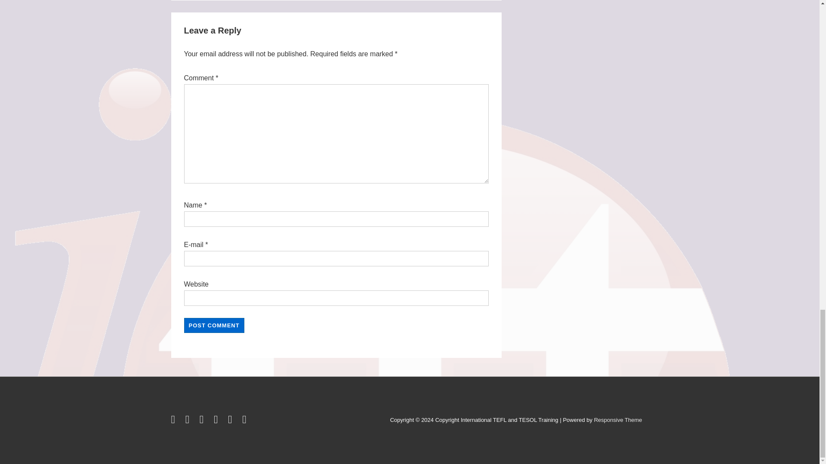 The width and height of the screenshot is (826, 464). Describe the element at coordinates (175, 421) in the screenshot. I see `twitter` at that location.